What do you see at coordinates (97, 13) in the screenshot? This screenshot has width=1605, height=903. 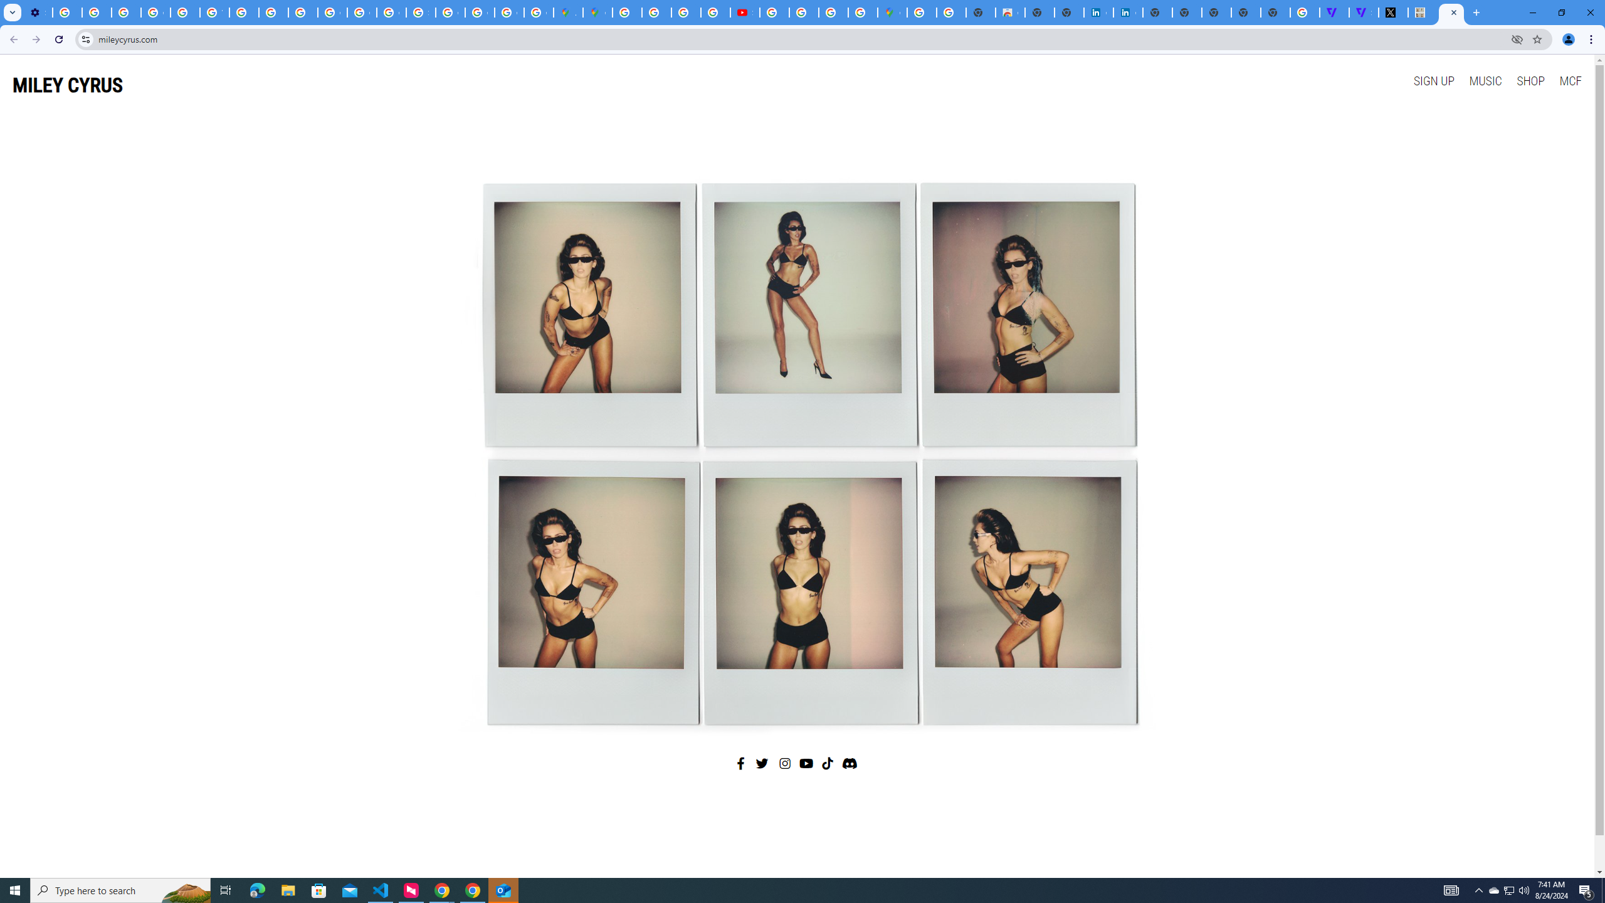 I see `Learn how to find your photos - Google Photos Help` at bounding box center [97, 13].